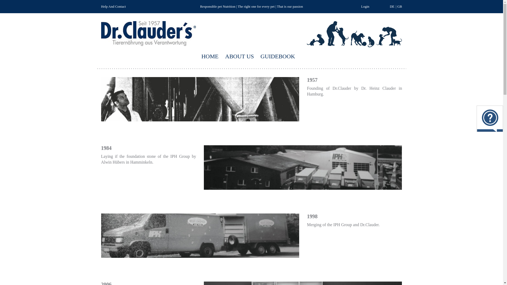  I want to click on Dr.Clauders - Home, so click(148, 24).